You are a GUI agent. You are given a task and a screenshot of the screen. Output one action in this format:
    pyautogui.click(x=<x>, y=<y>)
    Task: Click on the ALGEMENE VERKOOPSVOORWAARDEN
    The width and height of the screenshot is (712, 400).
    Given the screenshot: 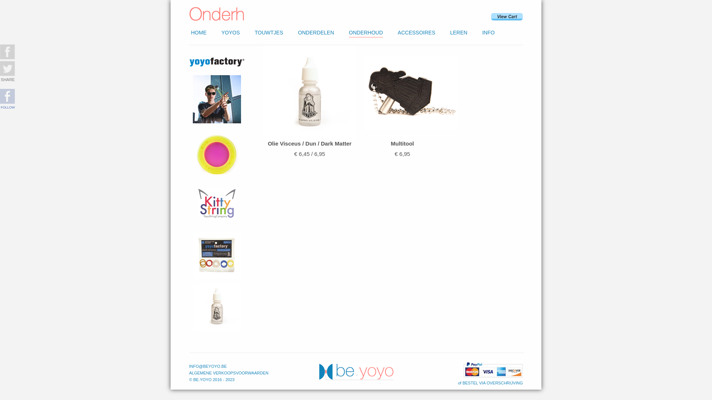 What is the action you would take?
    pyautogui.click(x=229, y=373)
    